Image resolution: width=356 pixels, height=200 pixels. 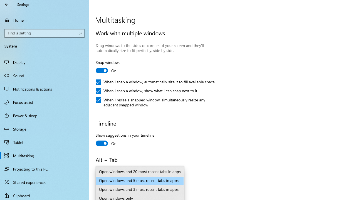 I want to click on Sound, so click(x=44, y=75).